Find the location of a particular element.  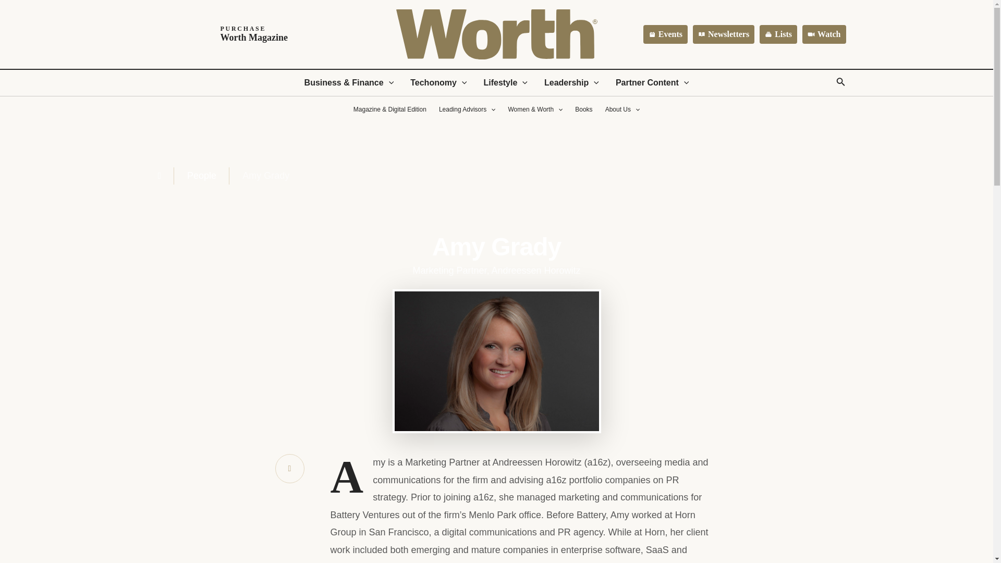

Leadership is located at coordinates (571, 82).